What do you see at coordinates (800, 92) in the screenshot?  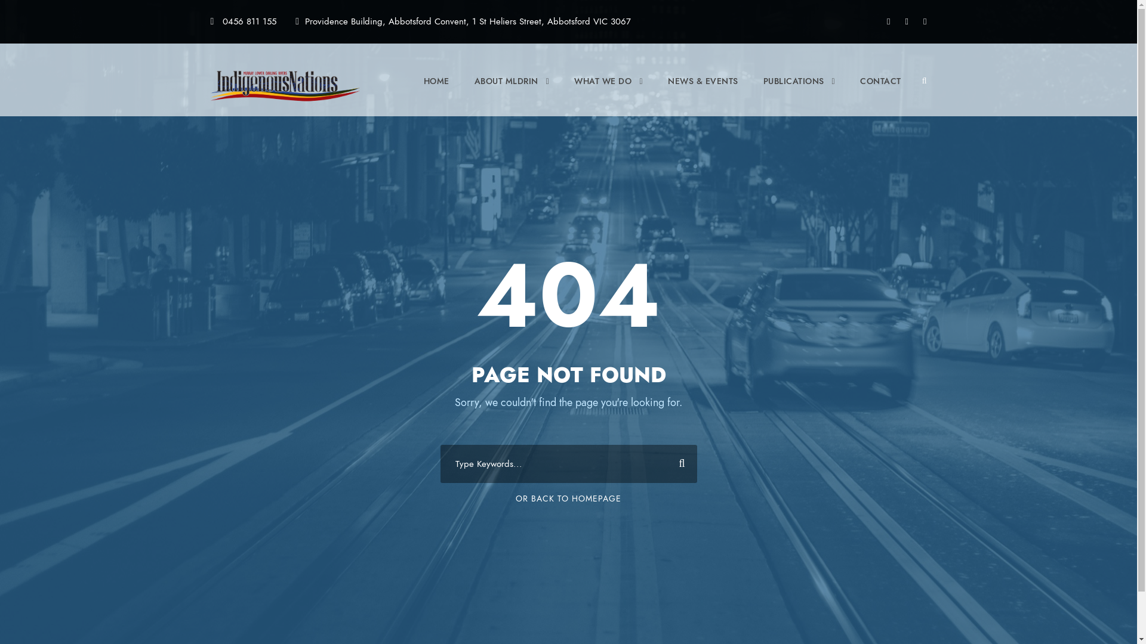 I see `PUBLICATIONS` at bounding box center [800, 92].